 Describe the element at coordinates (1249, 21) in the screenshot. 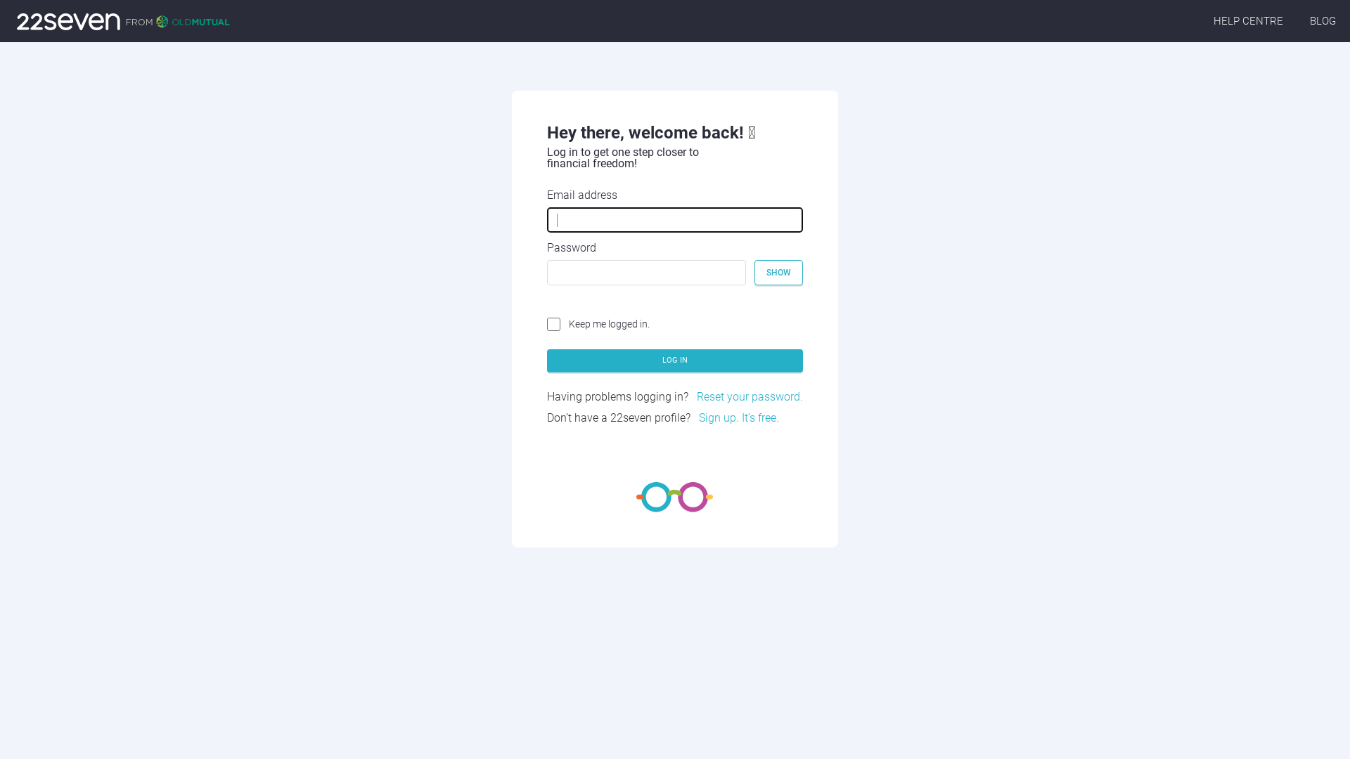

I see `HELP CENTRE` at that location.